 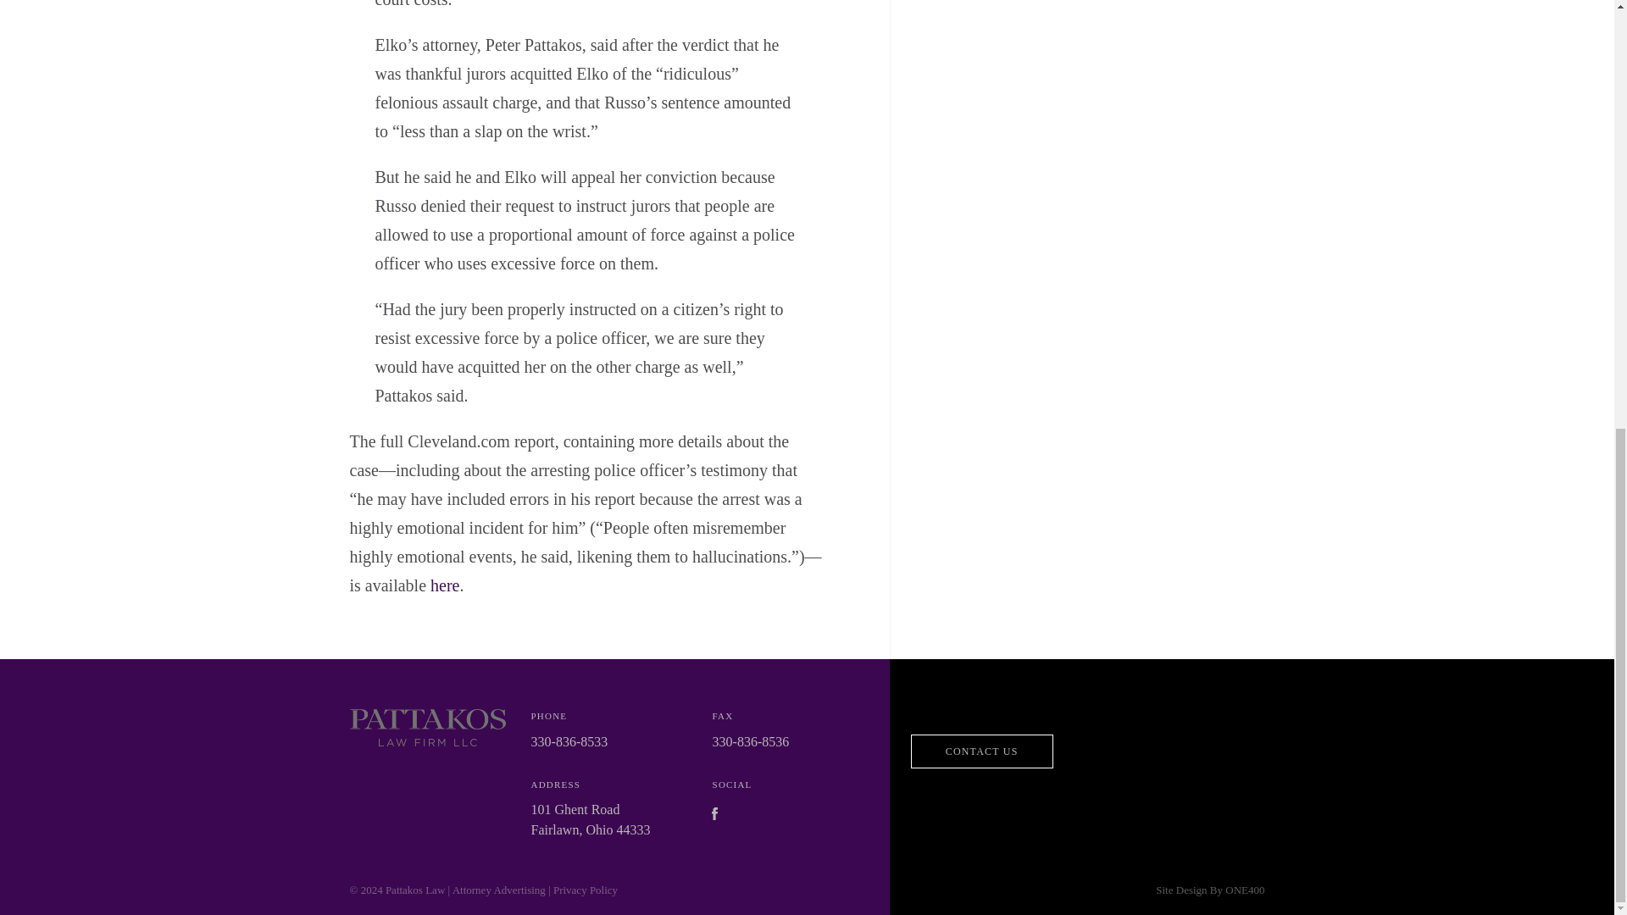 What do you see at coordinates (444, 585) in the screenshot?
I see `here` at bounding box center [444, 585].